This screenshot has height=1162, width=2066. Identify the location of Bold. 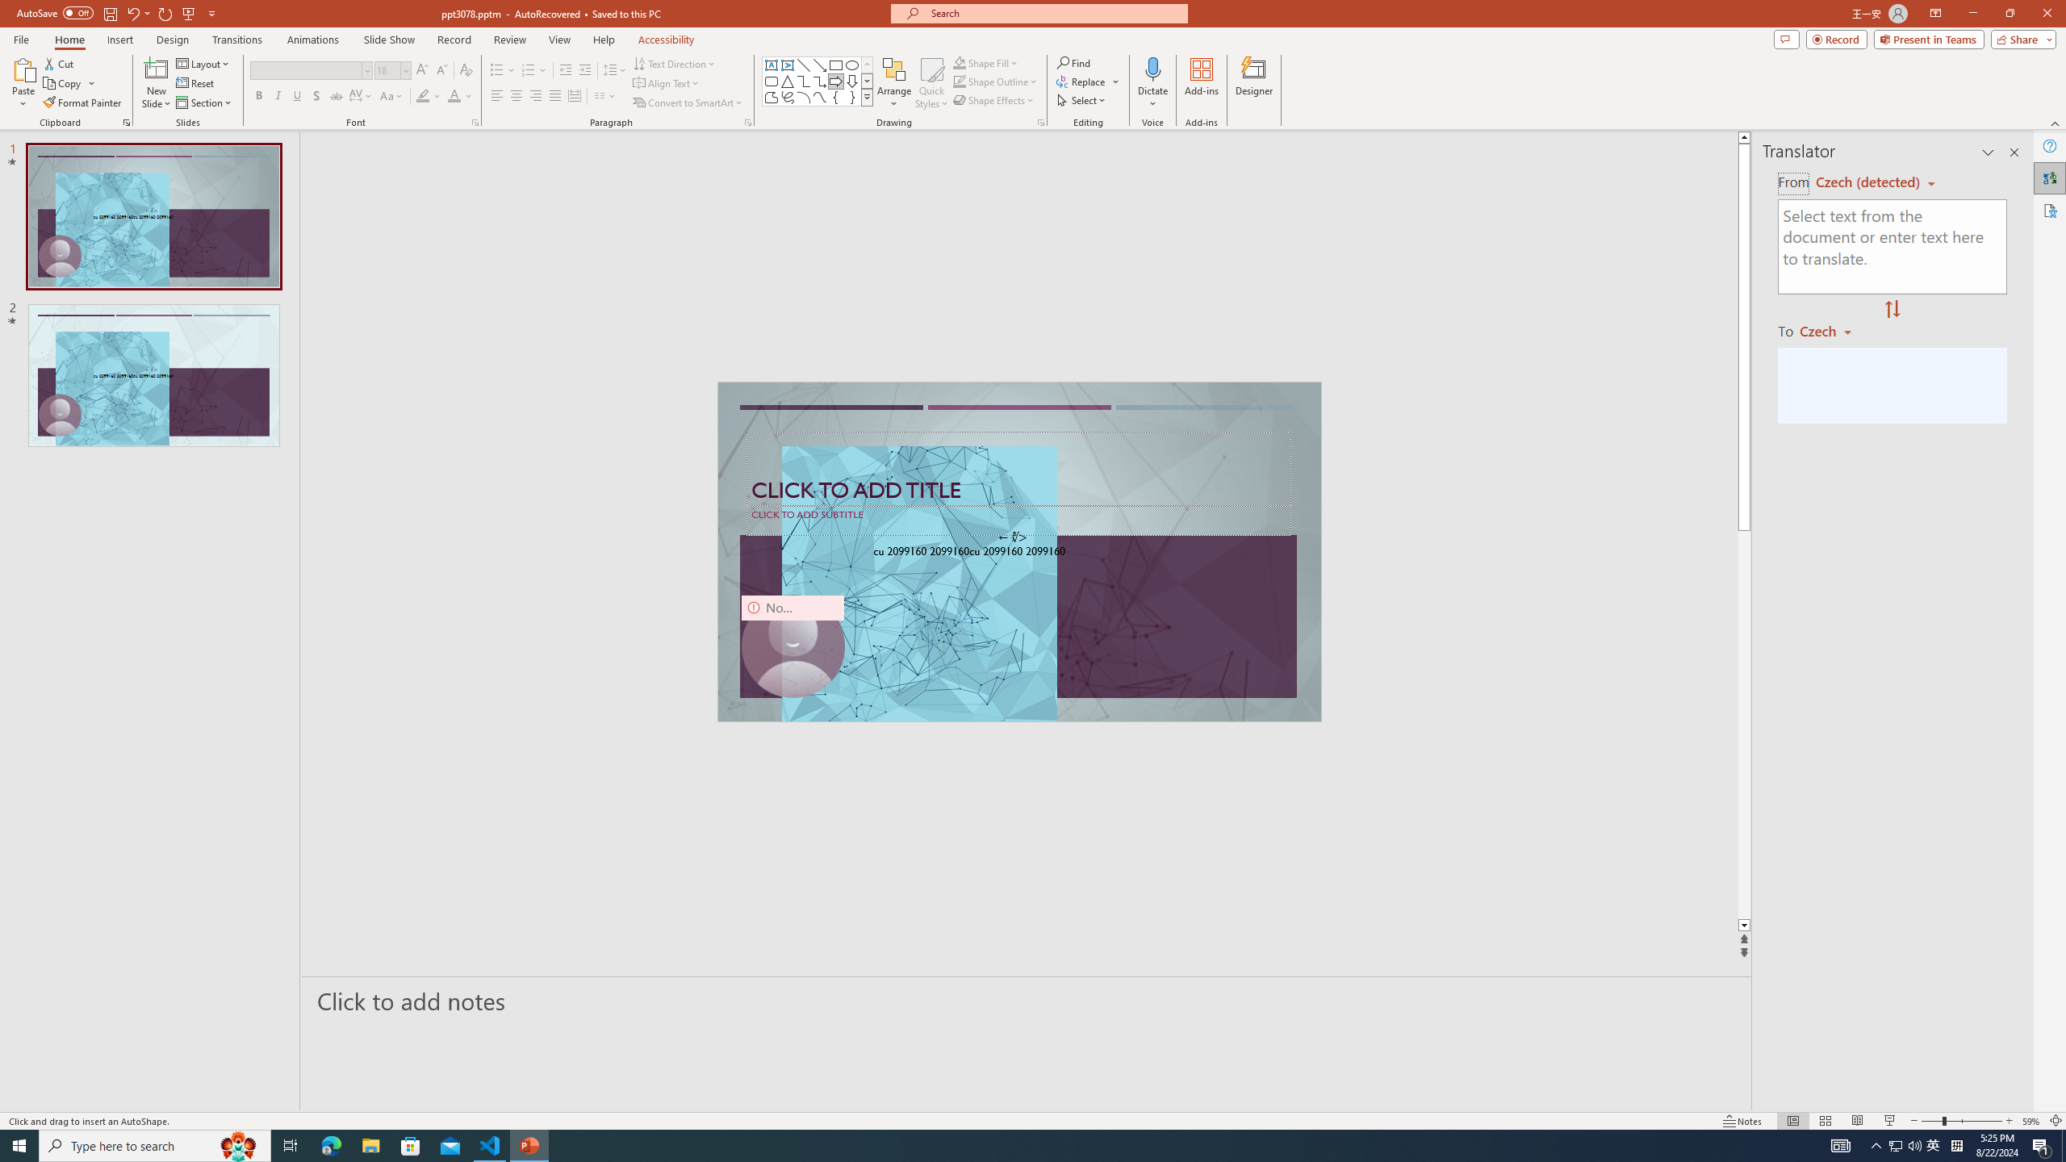
(258, 97).